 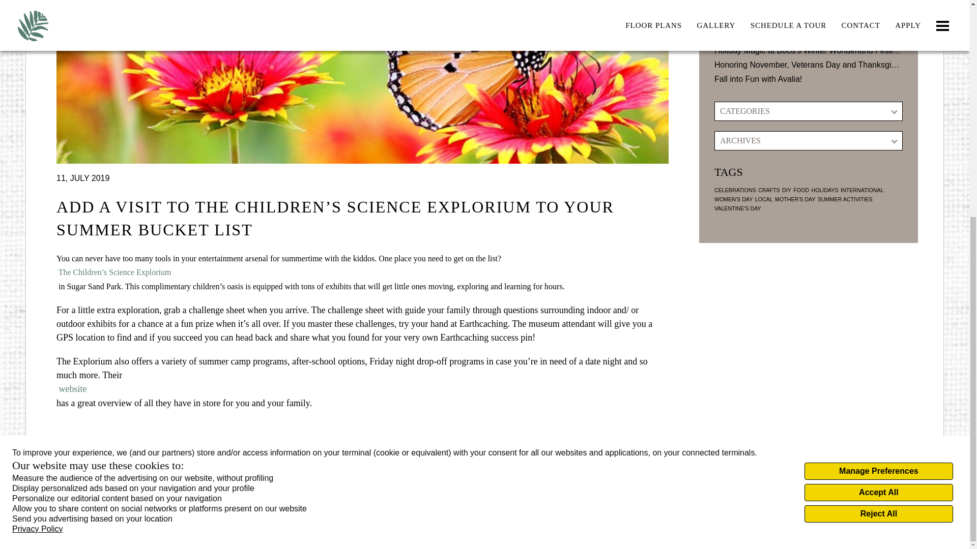 I want to click on Fall into Fun with Avalia!, so click(x=808, y=79).